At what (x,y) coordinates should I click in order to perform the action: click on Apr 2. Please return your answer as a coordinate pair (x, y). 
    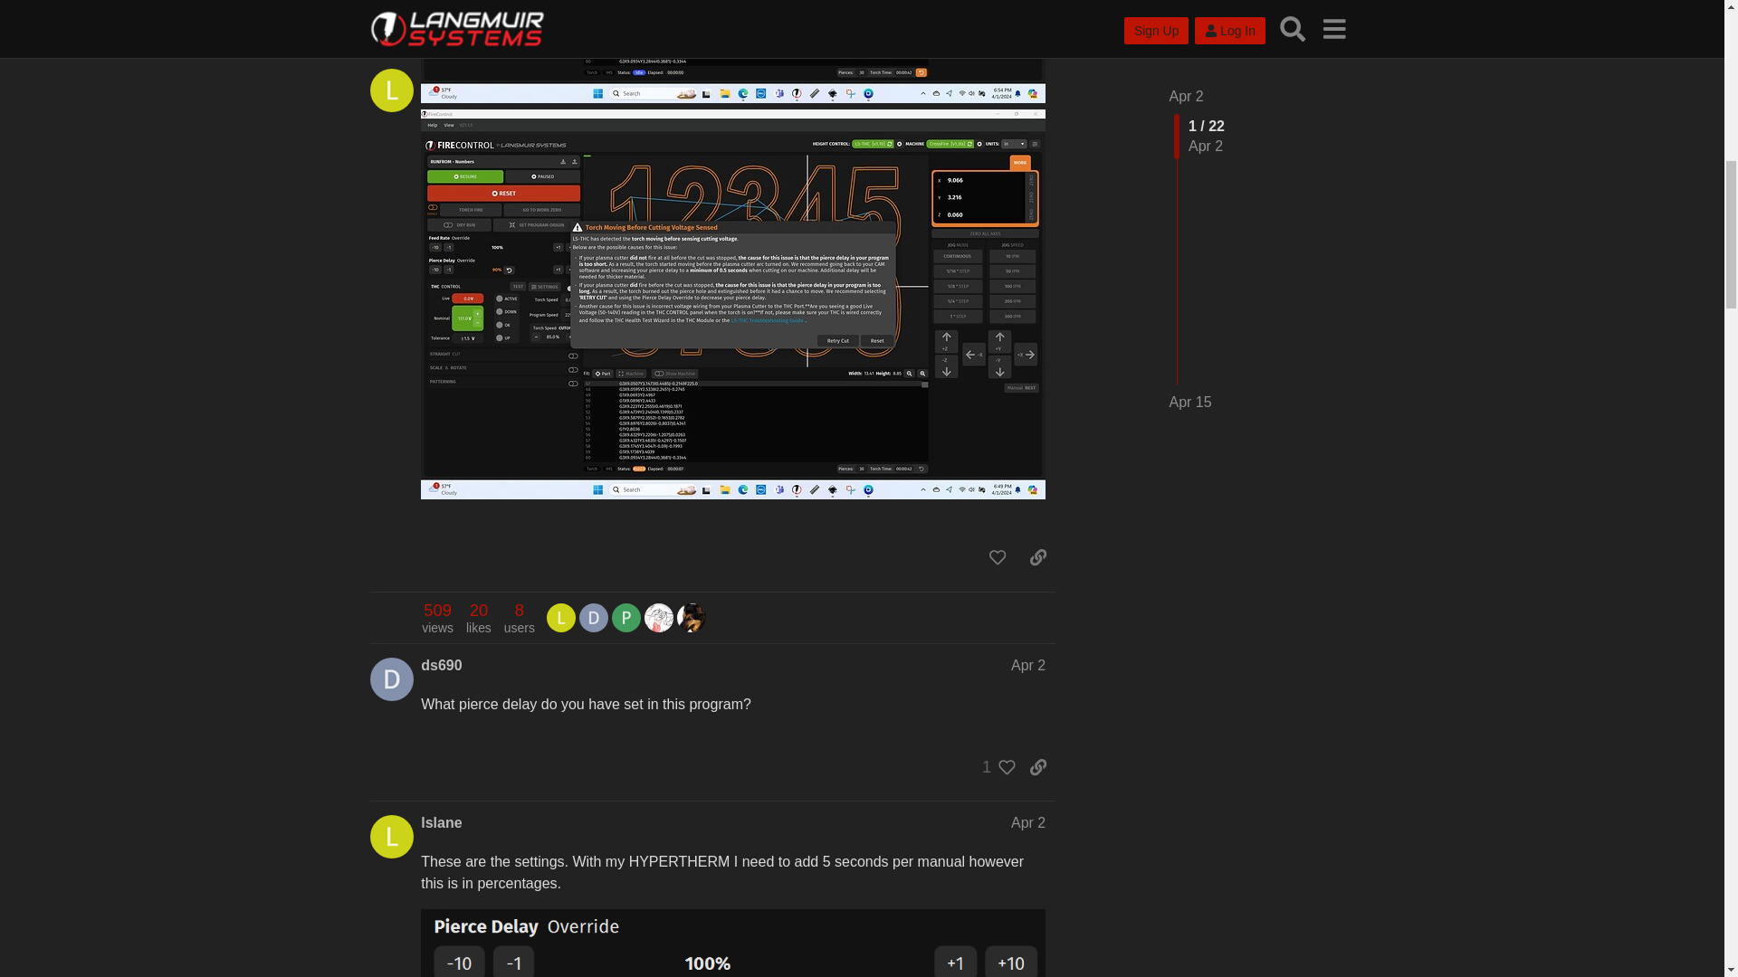
    Looking at the image, I should click on (1028, 664).